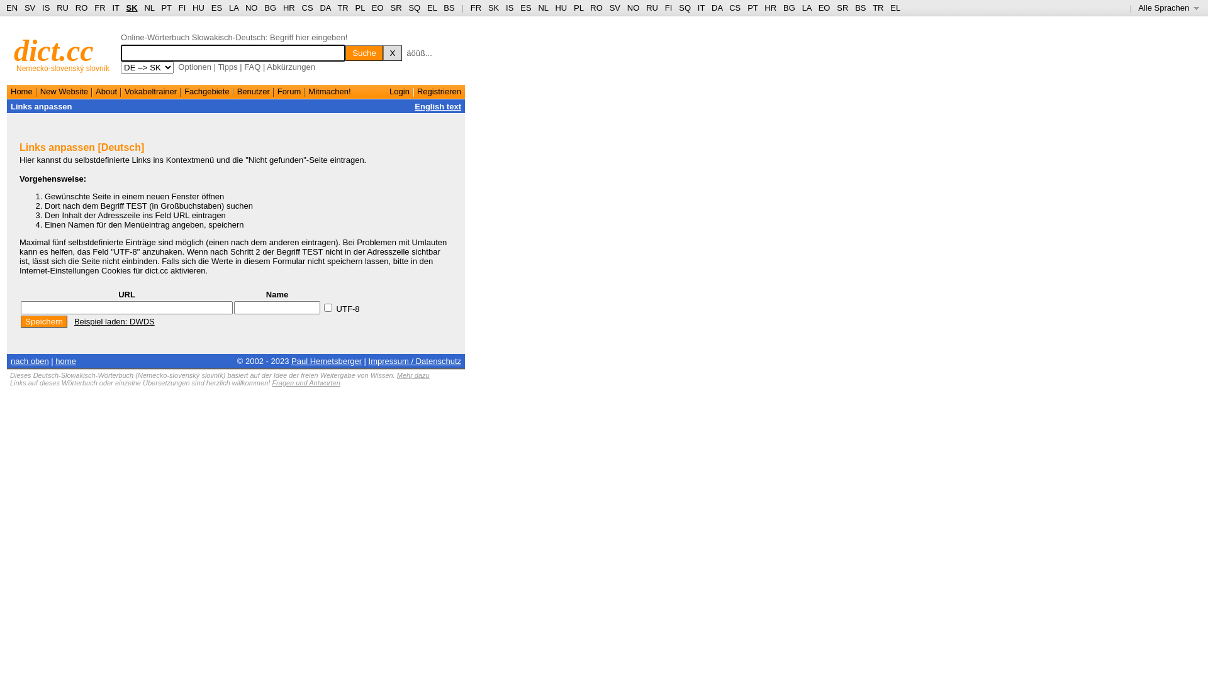 Image resolution: width=1208 pixels, height=679 pixels. Describe the element at coordinates (1169, 8) in the screenshot. I see `Alle Sprachen ` at that location.